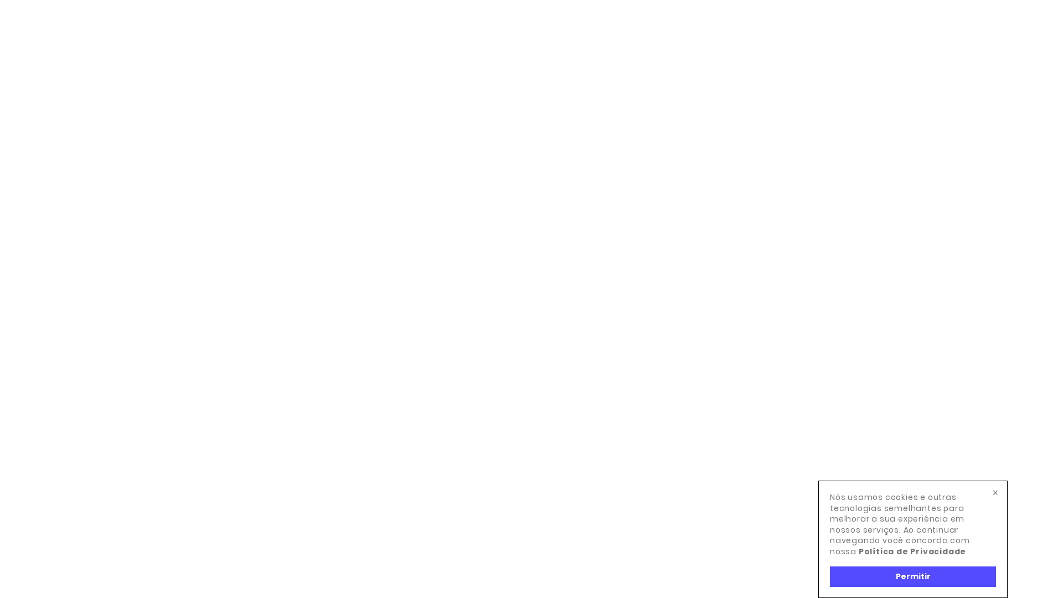 The width and height of the screenshot is (1063, 598). I want to click on Permitir, so click(913, 577).